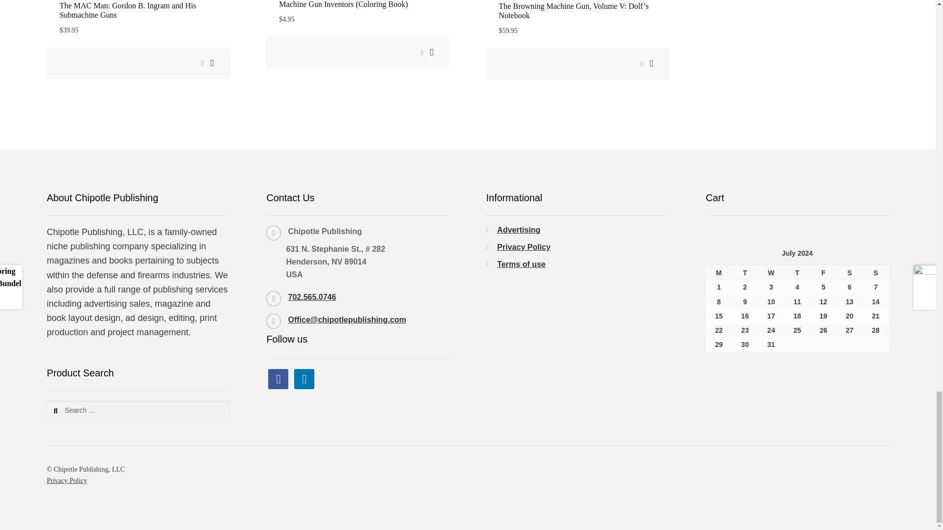 Image resolution: width=943 pixels, height=530 pixels. What do you see at coordinates (304, 378) in the screenshot?
I see `Default Label` at bounding box center [304, 378].